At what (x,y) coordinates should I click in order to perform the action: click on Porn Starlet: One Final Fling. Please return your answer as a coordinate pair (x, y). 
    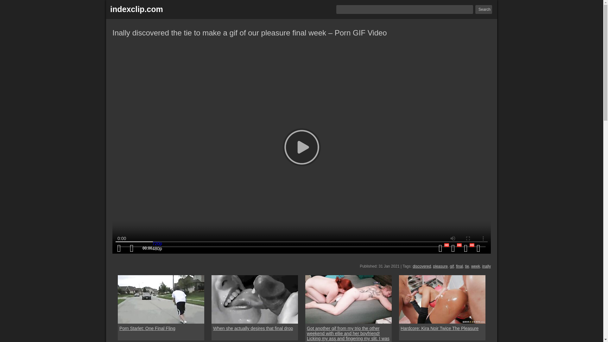
    Looking at the image, I should click on (147, 328).